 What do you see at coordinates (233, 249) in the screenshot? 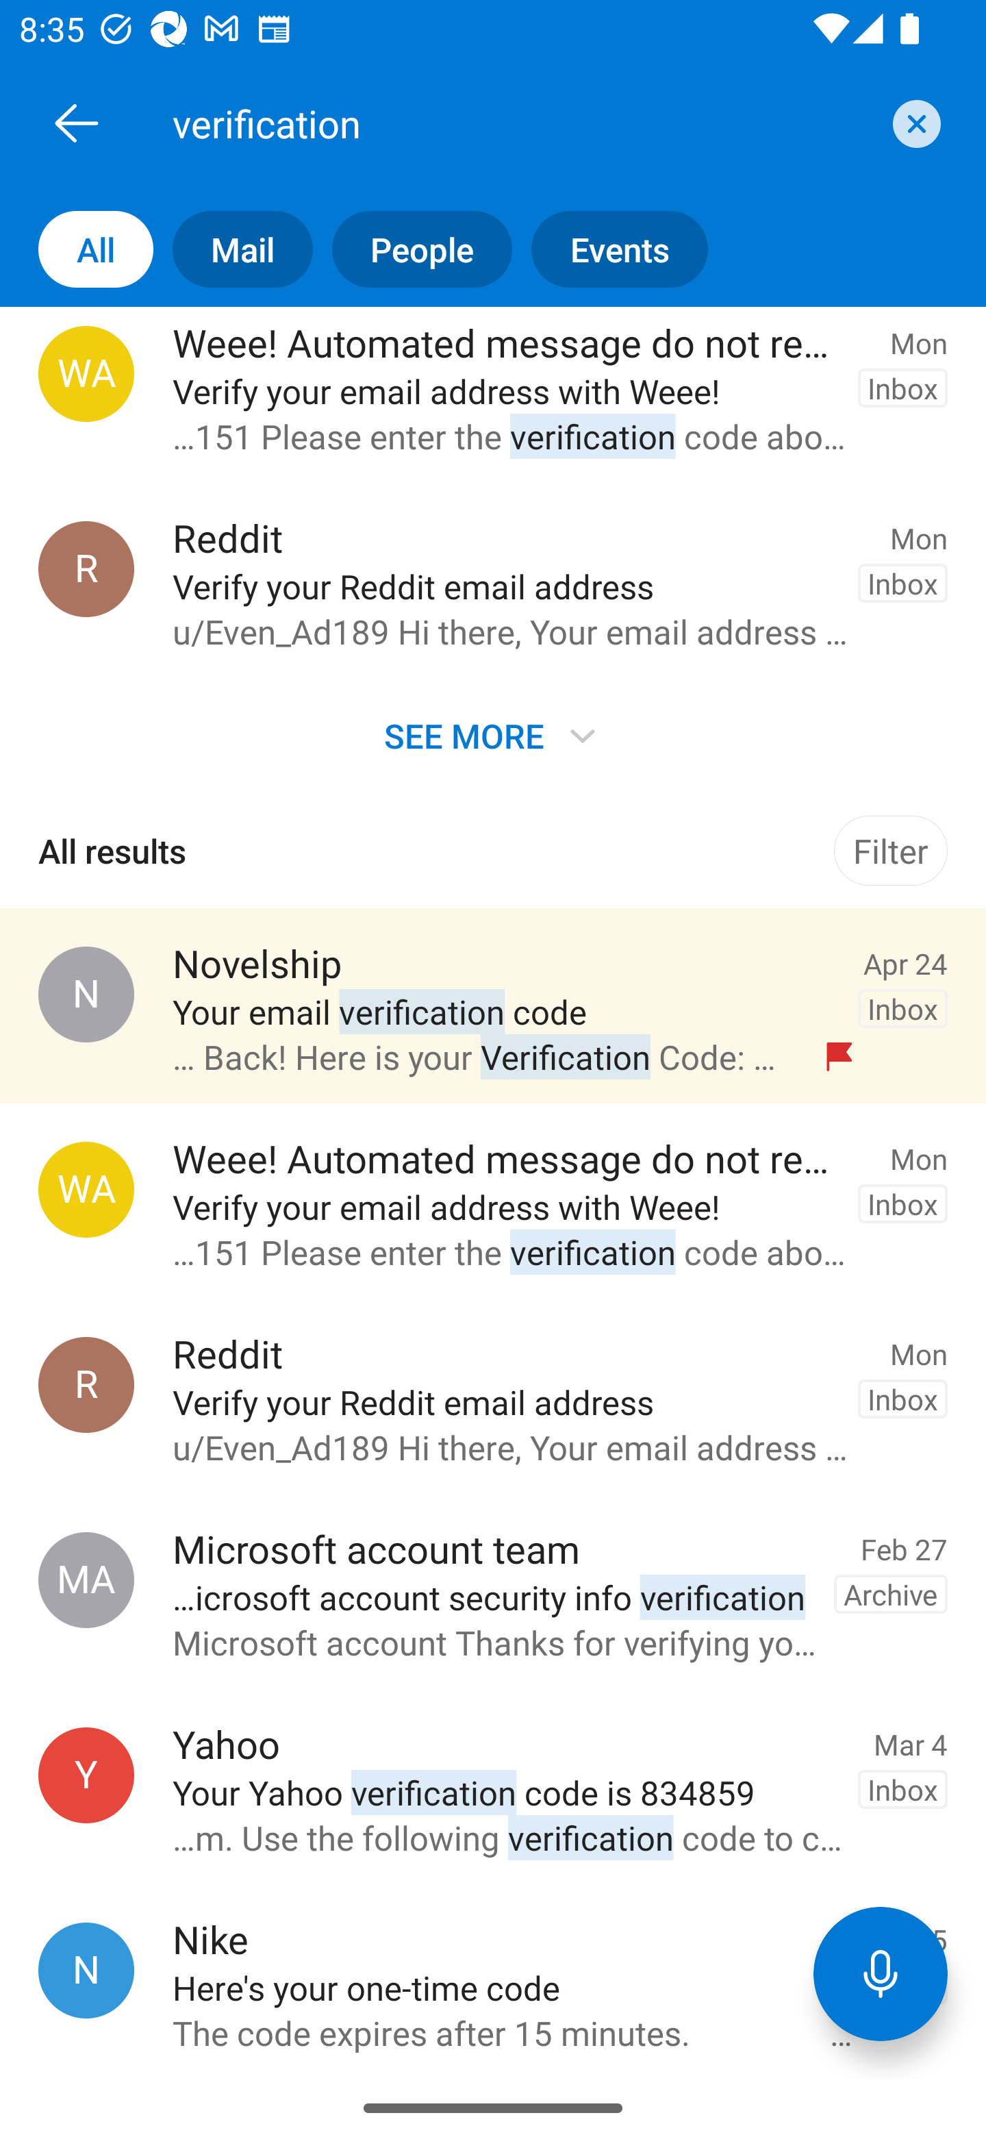
I see `Mail` at bounding box center [233, 249].